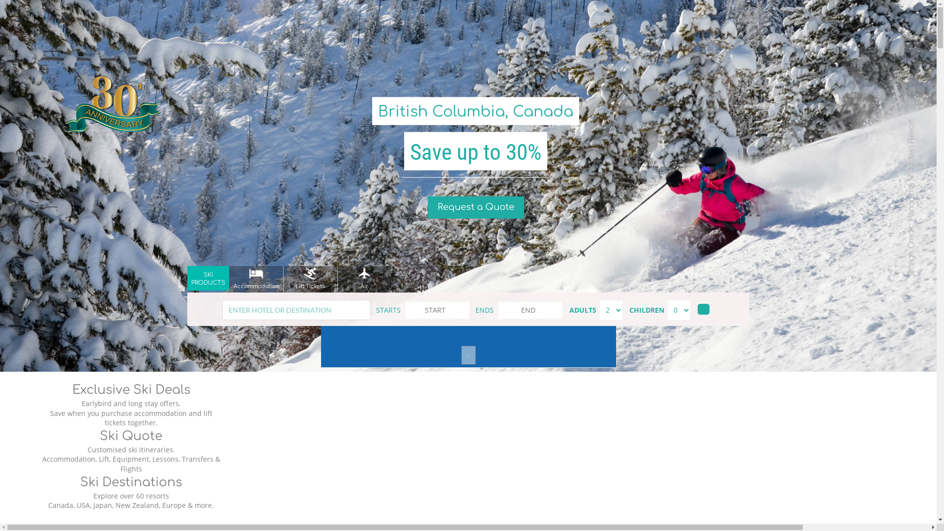 The image size is (944, 531). What do you see at coordinates (93, 66) in the screenshot?
I see `NZ` at bounding box center [93, 66].